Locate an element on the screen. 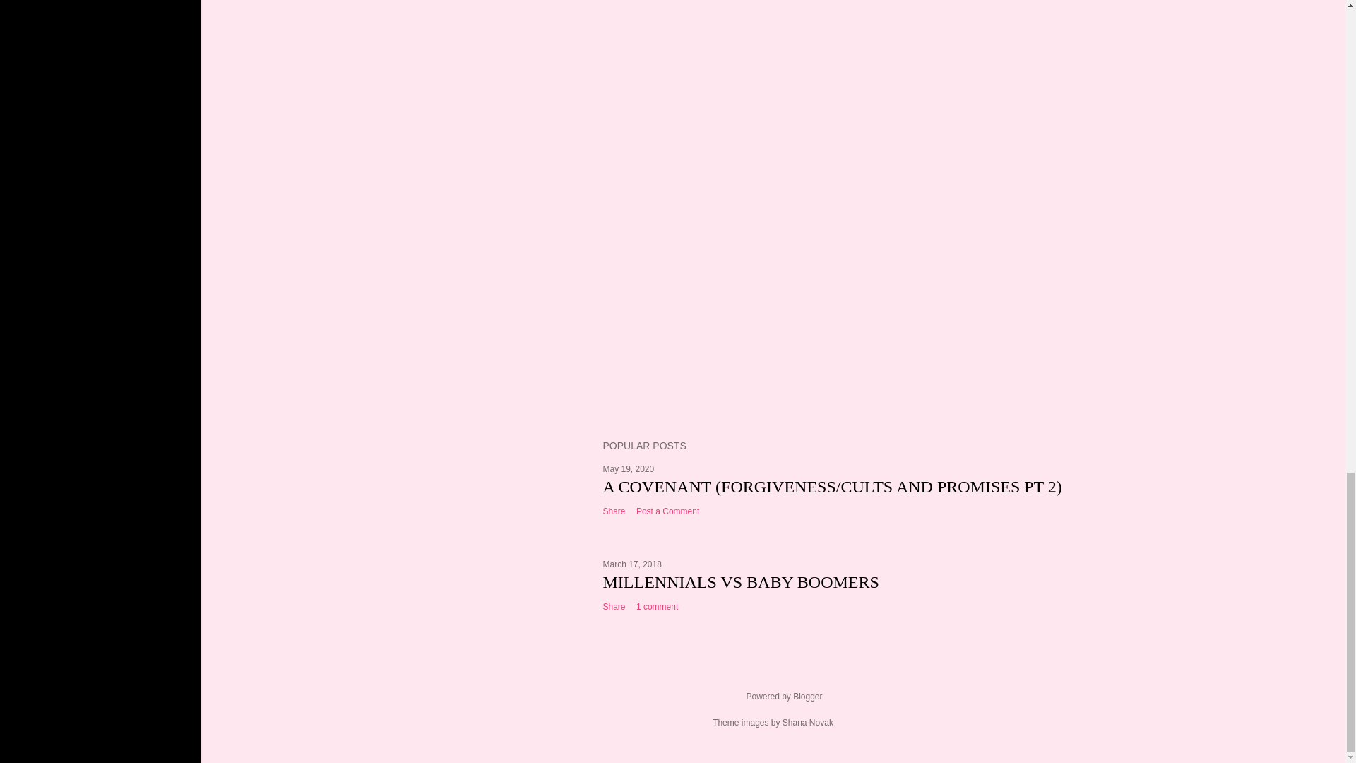 The image size is (1356, 763). Shana Novak is located at coordinates (808, 723).